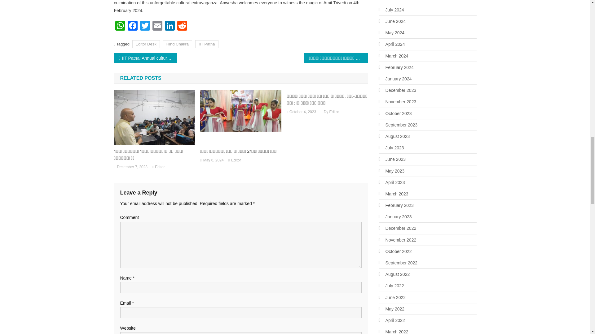  What do you see at coordinates (145, 26) in the screenshot?
I see `Twitter` at bounding box center [145, 26].